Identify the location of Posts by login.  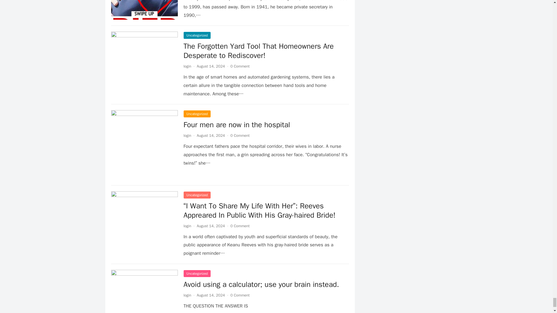
(187, 136).